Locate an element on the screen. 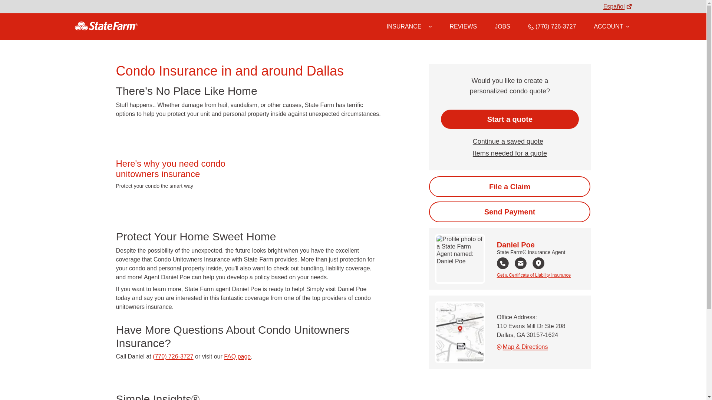  REVIEWS is located at coordinates (463, 26).